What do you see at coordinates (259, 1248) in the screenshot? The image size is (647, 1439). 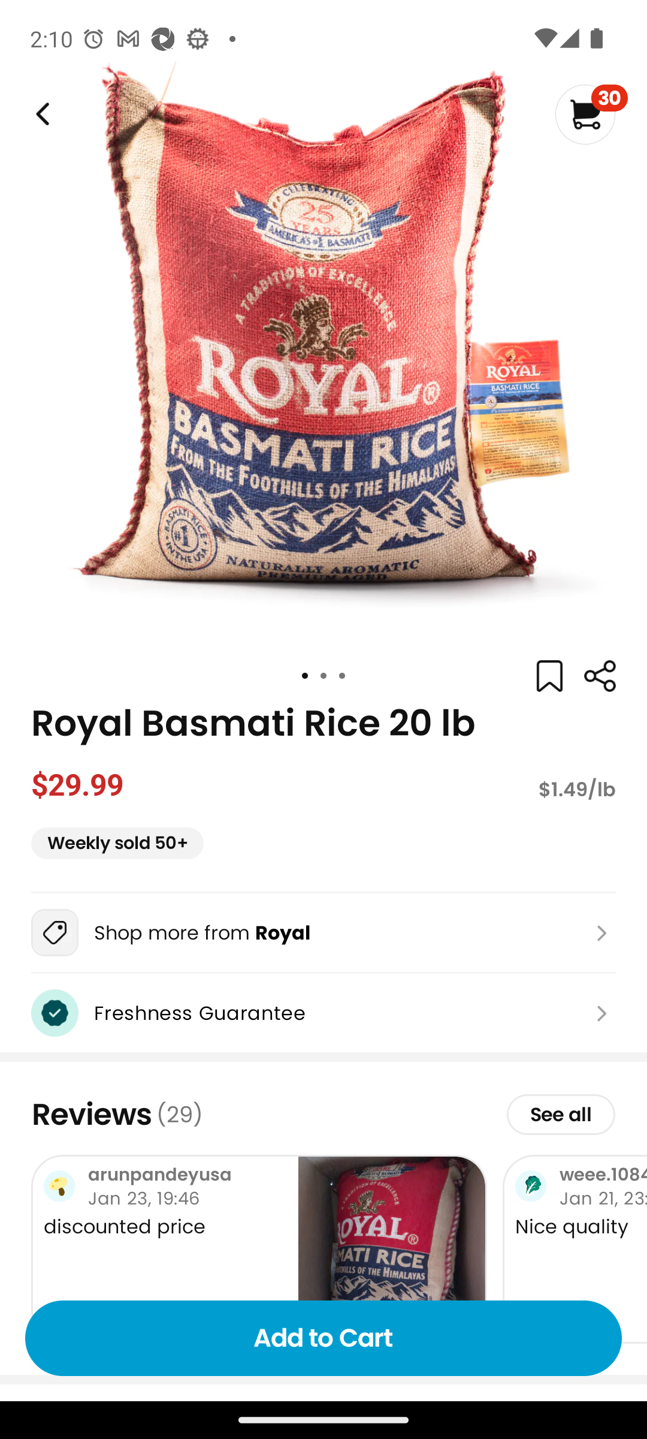 I see `arunpandeyusa Jan 23, 19:46 discounted price` at bounding box center [259, 1248].